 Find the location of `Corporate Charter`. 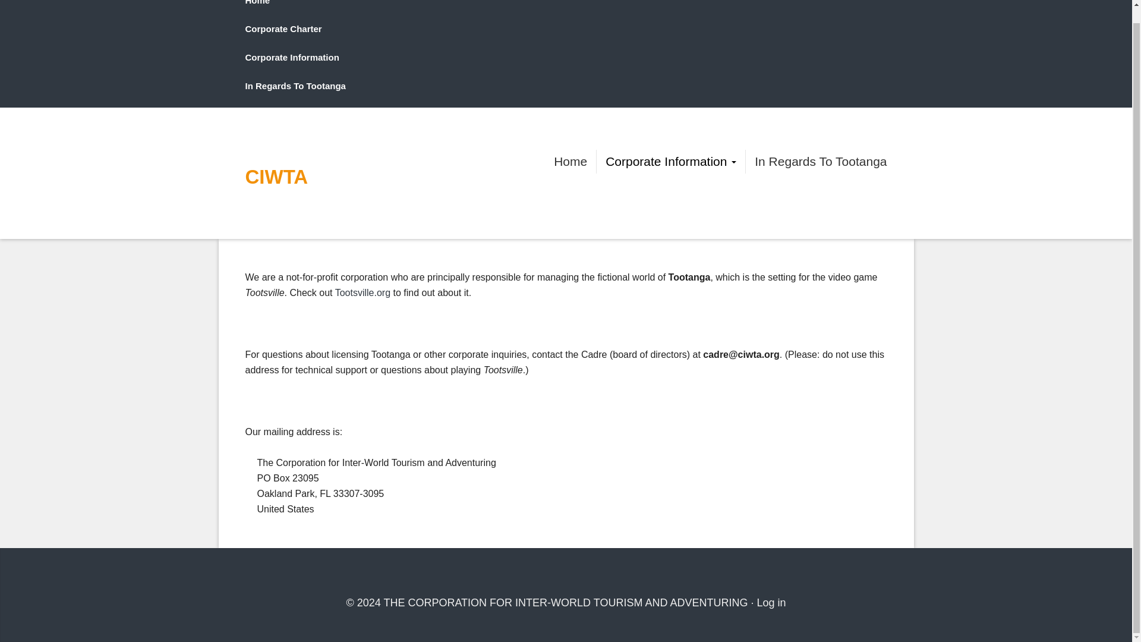

Corporate Charter is located at coordinates (283, 29).